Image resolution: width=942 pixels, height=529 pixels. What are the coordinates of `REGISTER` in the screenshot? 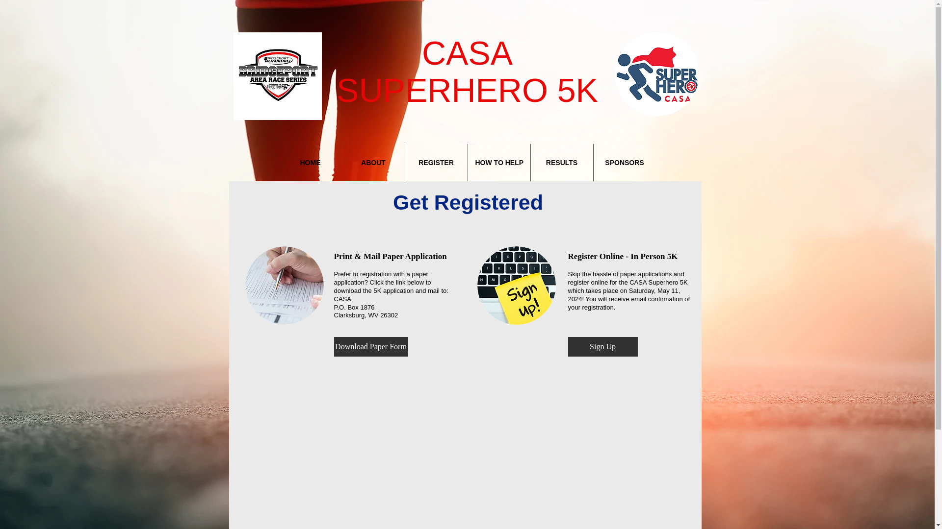 It's located at (562, 163).